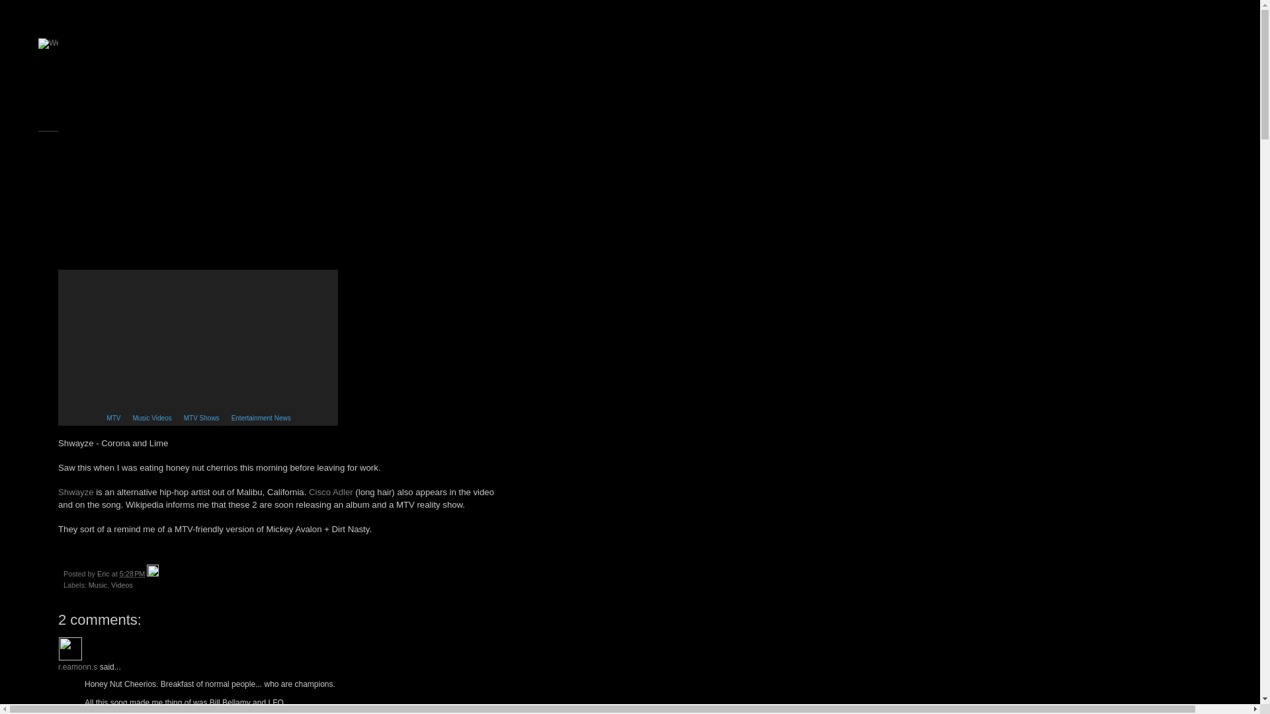  I want to click on author profile, so click(105, 573).